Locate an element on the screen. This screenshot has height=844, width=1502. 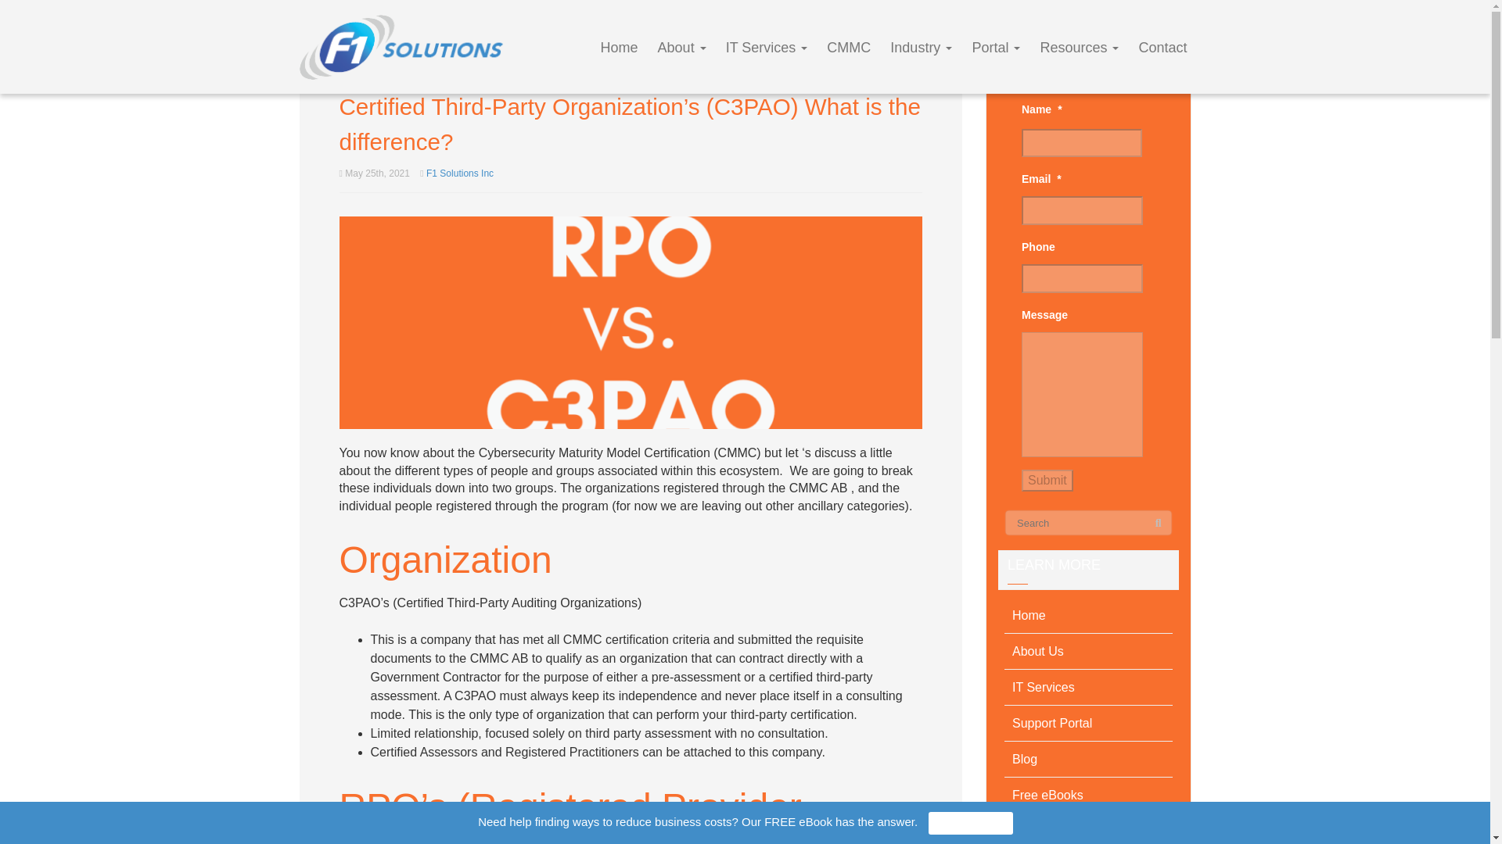
Submit is located at coordinates (1047, 480).